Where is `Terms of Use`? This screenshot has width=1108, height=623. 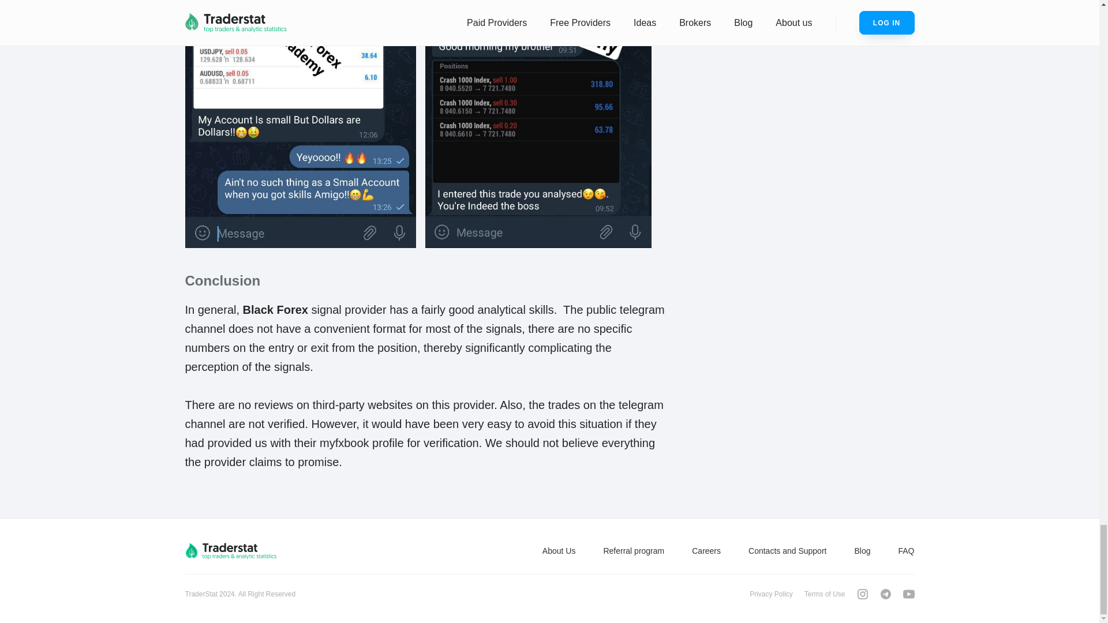
Terms of Use is located at coordinates (824, 594).